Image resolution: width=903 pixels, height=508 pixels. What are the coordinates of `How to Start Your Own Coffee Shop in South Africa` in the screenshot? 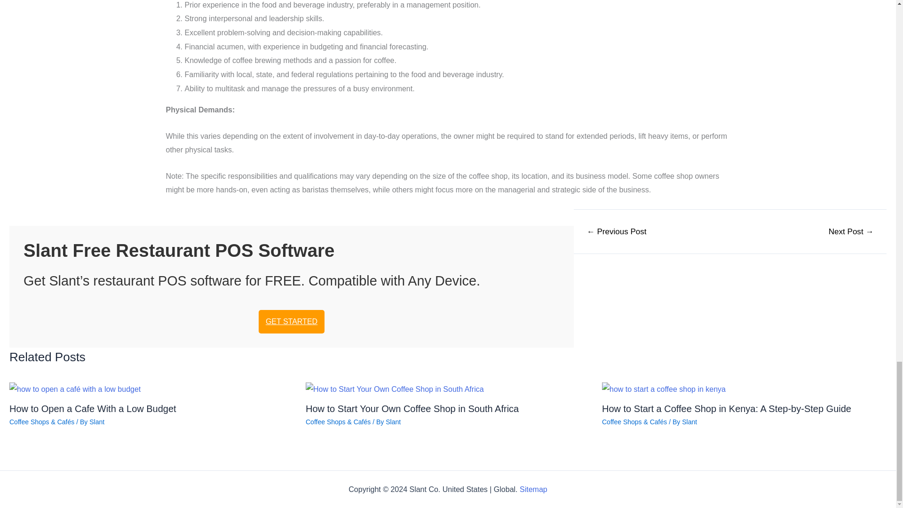 It's located at (412, 408).